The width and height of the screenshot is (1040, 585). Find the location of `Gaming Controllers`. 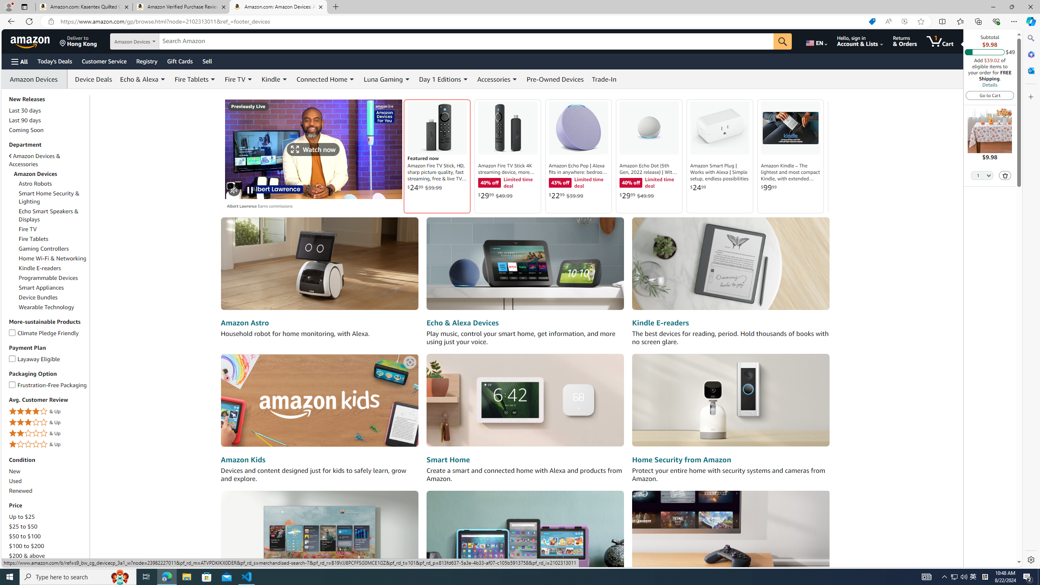

Gaming Controllers is located at coordinates (43, 249).